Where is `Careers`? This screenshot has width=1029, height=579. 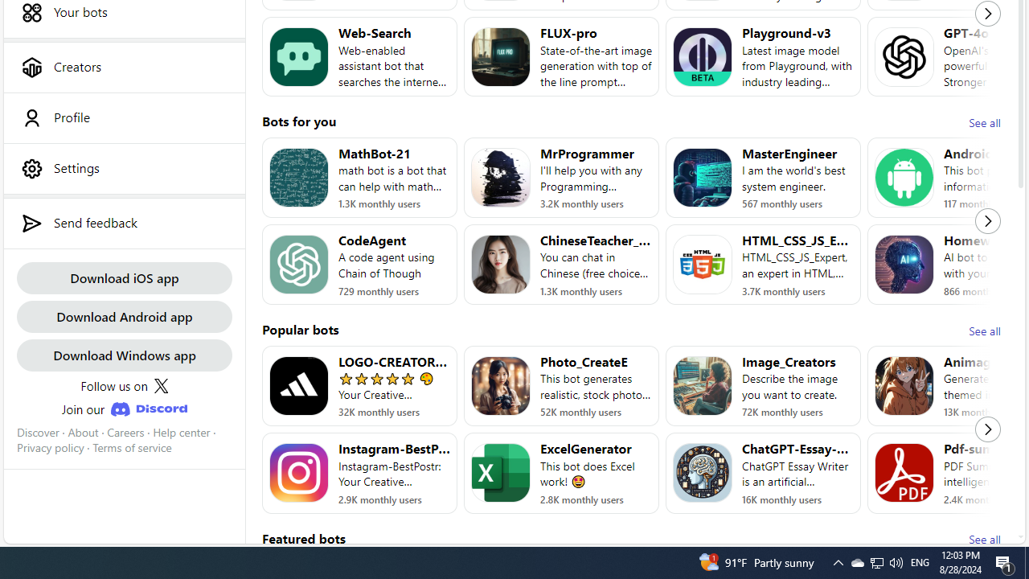
Careers is located at coordinates (125, 432).